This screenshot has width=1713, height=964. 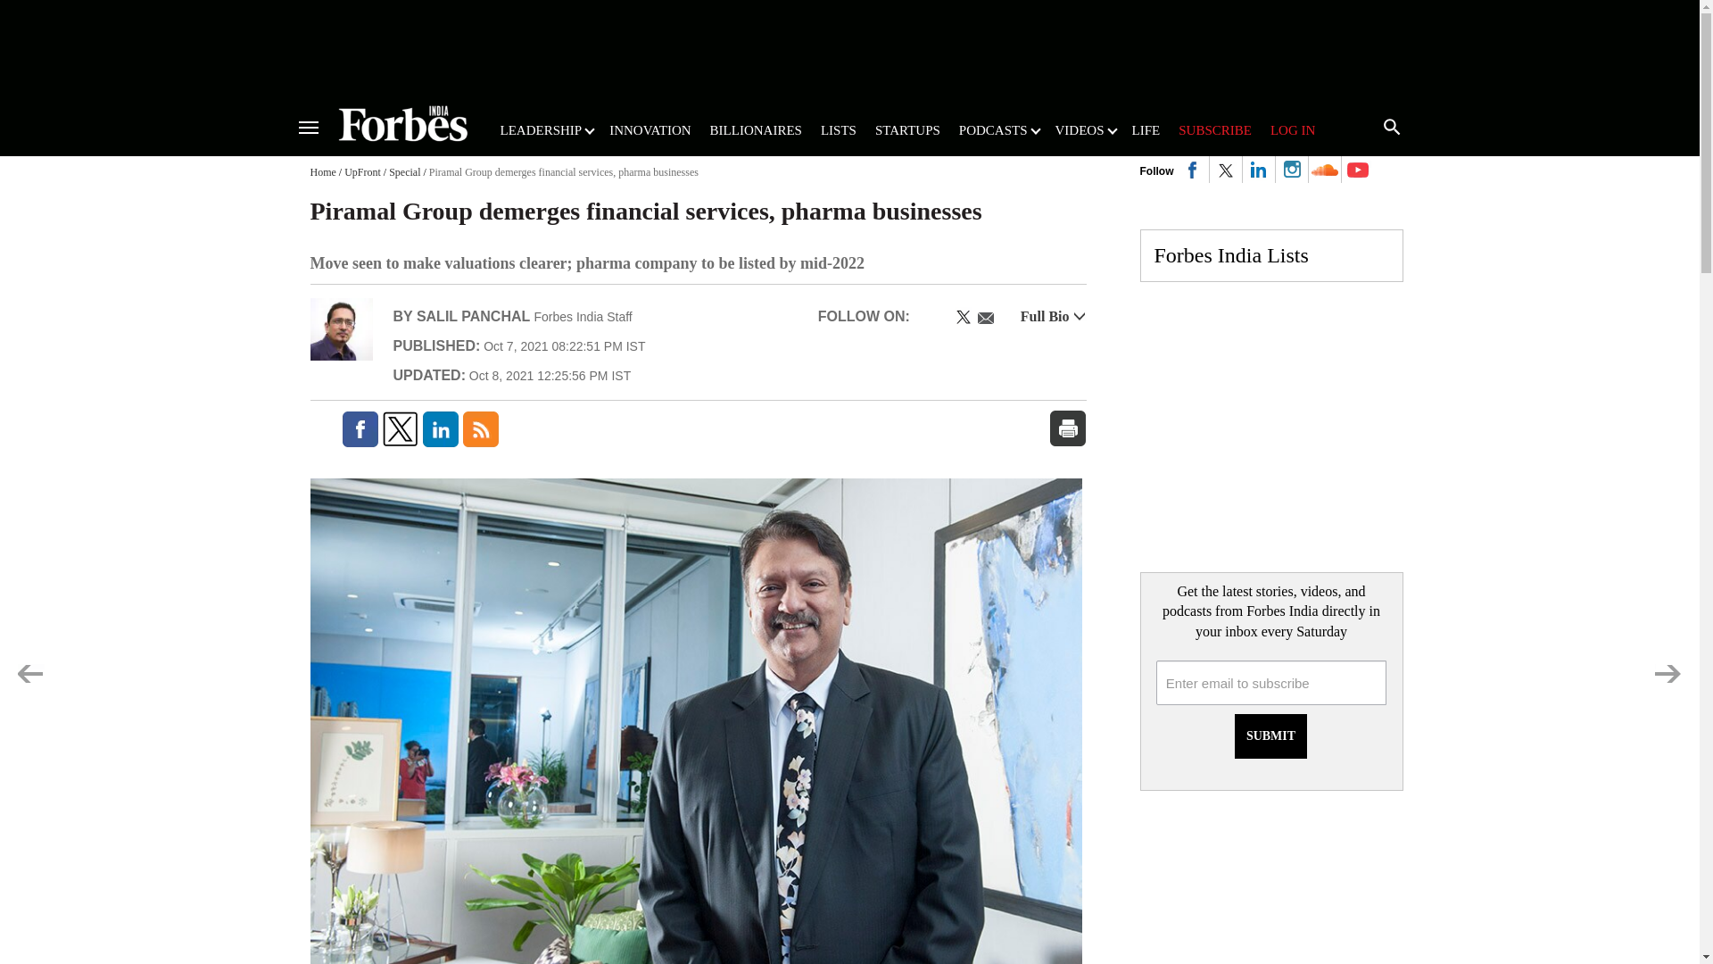 What do you see at coordinates (341, 328) in the screenshot?
I see `Salil Panchal` at bounding box center [341, 328].